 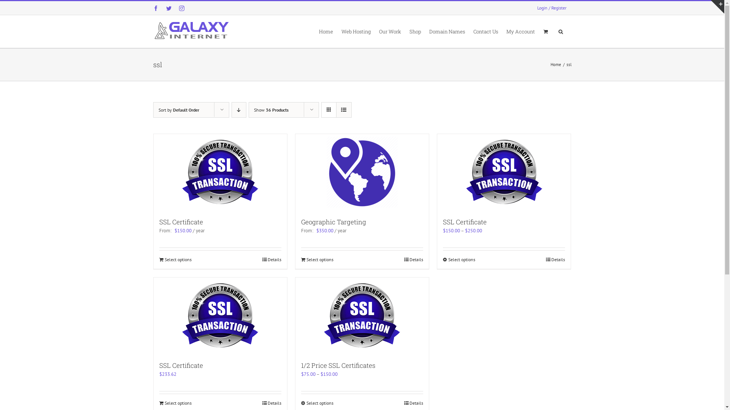 I want to click on Twitter, so click(x=168, y=8).